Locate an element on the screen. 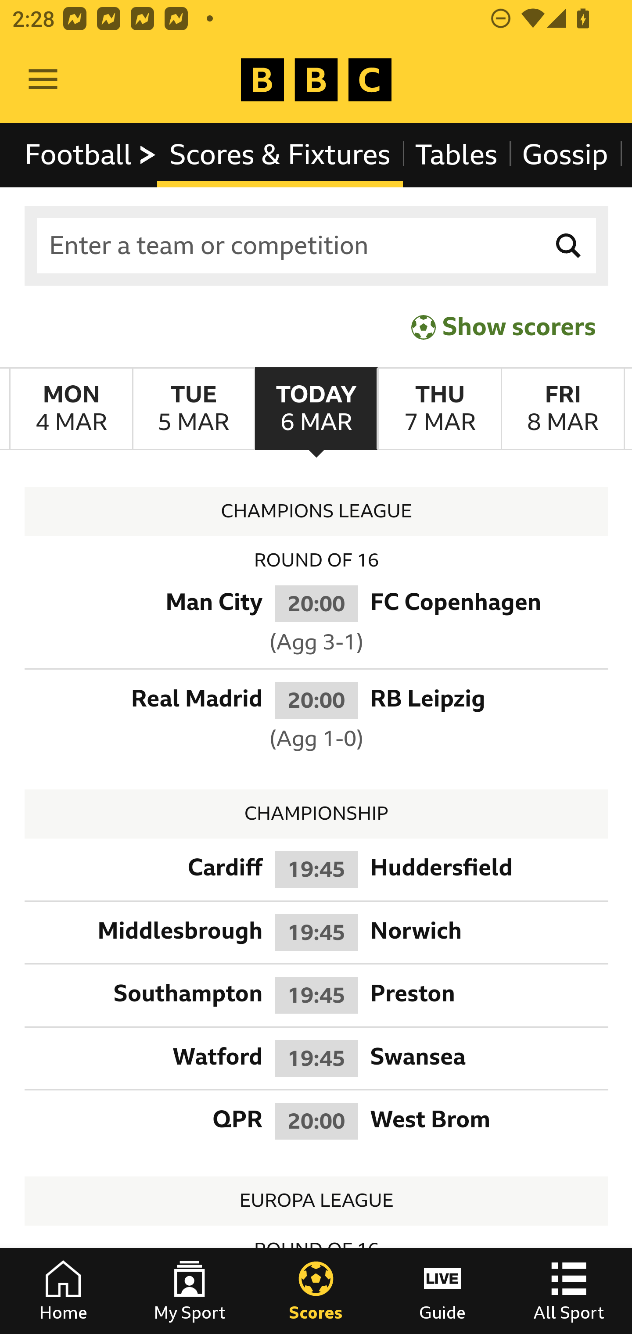 Image resolution: width=632 pixels, height=1334 pixels. MondayMarch 4th Monday March 4th is located at coordinates (71, 409).